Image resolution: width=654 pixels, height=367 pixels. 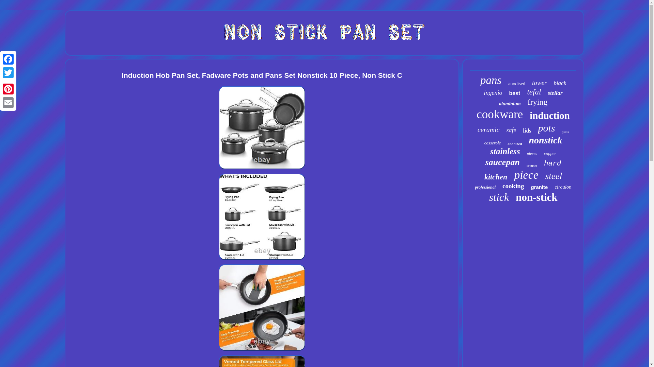 What do you see at coordinates (552, 163) in the screenshot?
I see `hard` at bounding box center [552, 163].